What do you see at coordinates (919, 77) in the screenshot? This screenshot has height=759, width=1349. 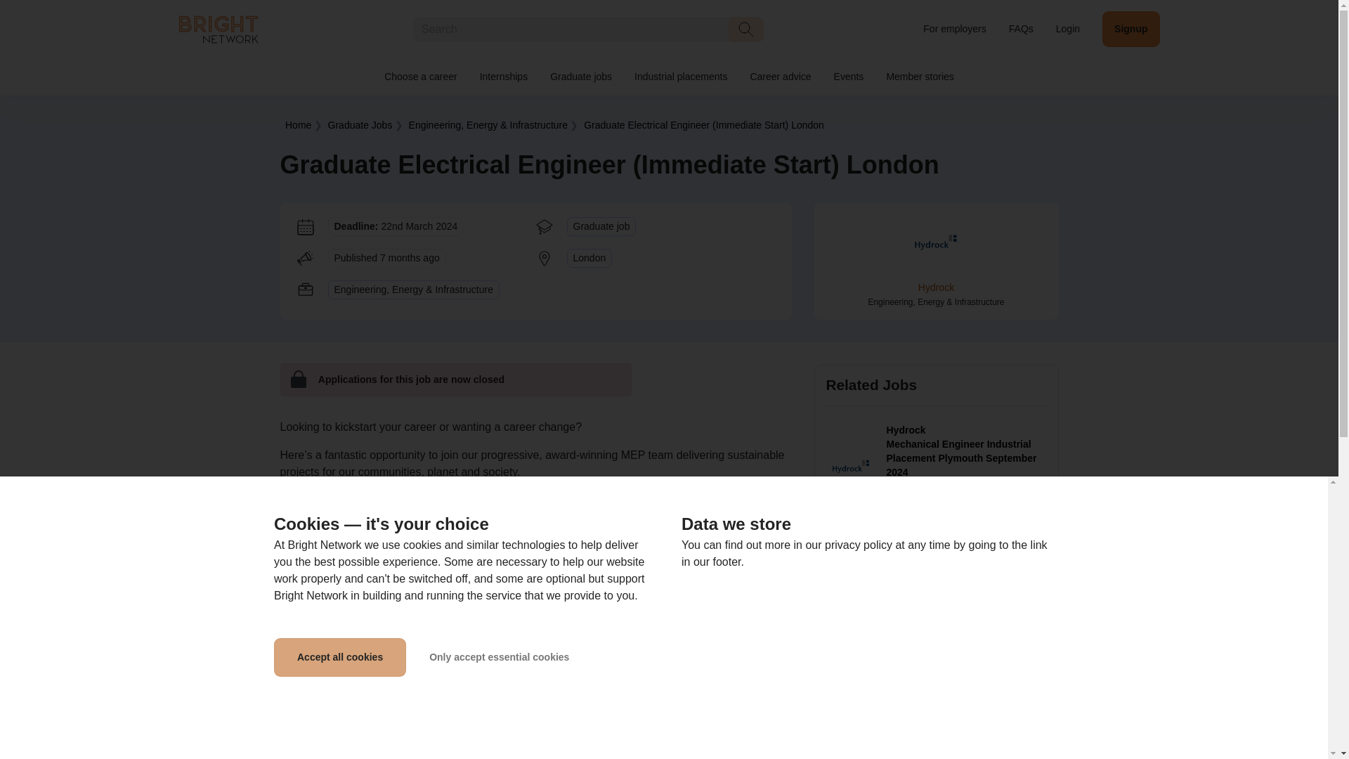 I see `Member stories` at bounding box center [919, 77].